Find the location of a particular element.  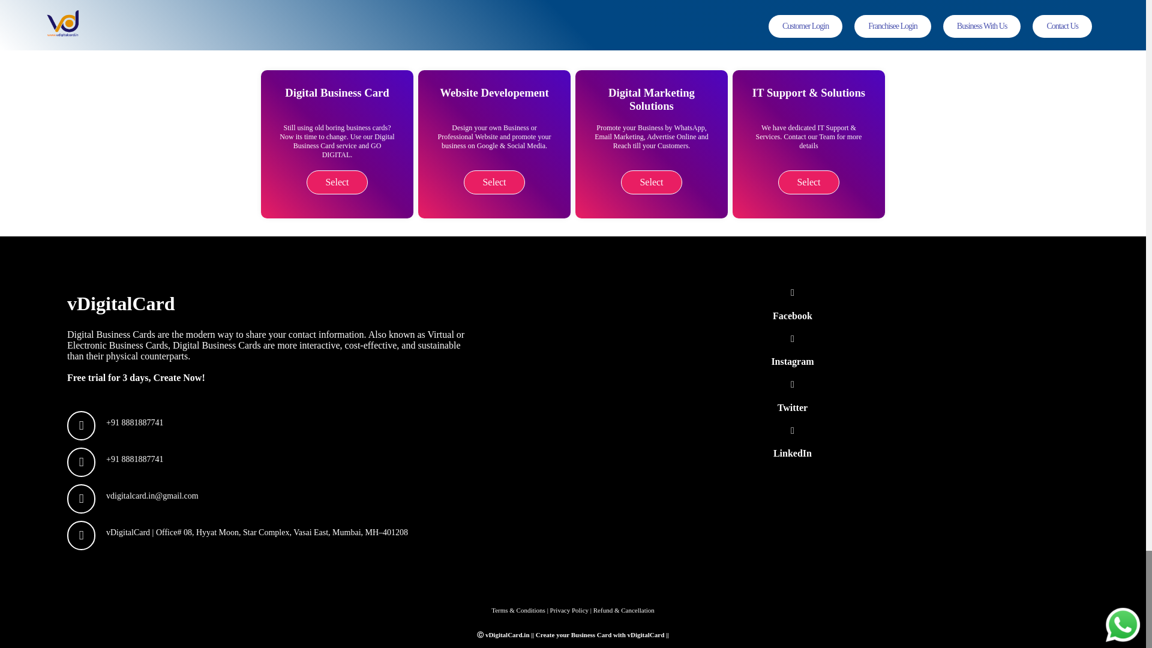

Instagram is located at coordinates (792, 350).